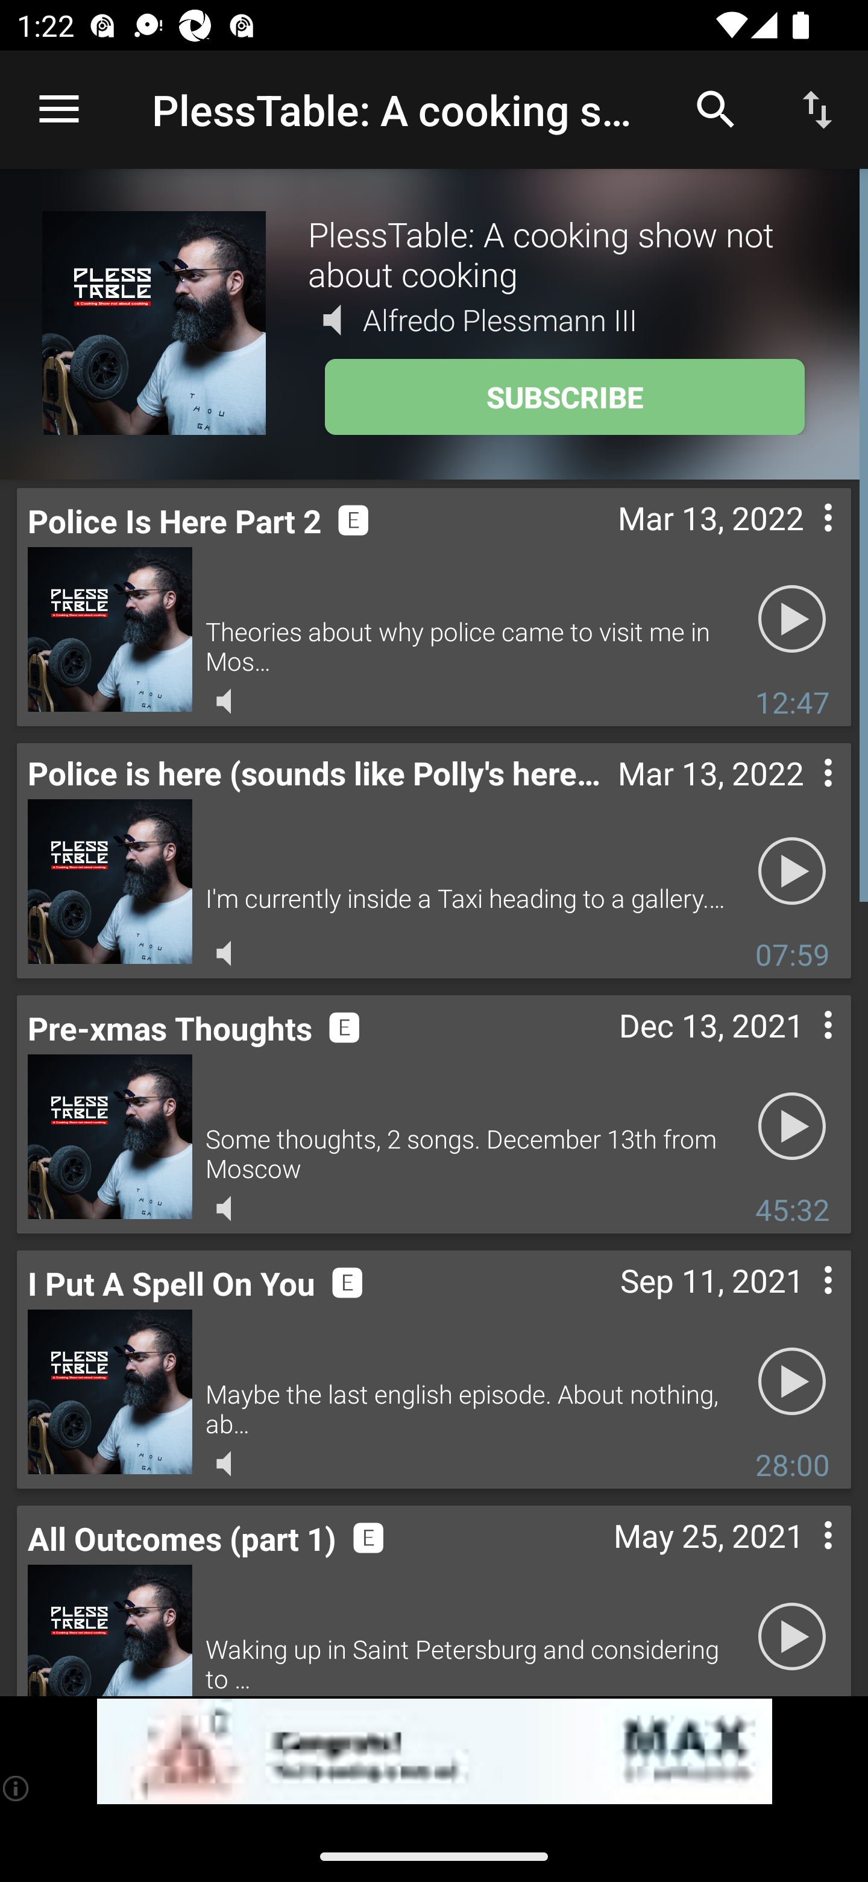  Describe the element at coordinates (792, 618) in the screenshot. I see `Play` at that location.